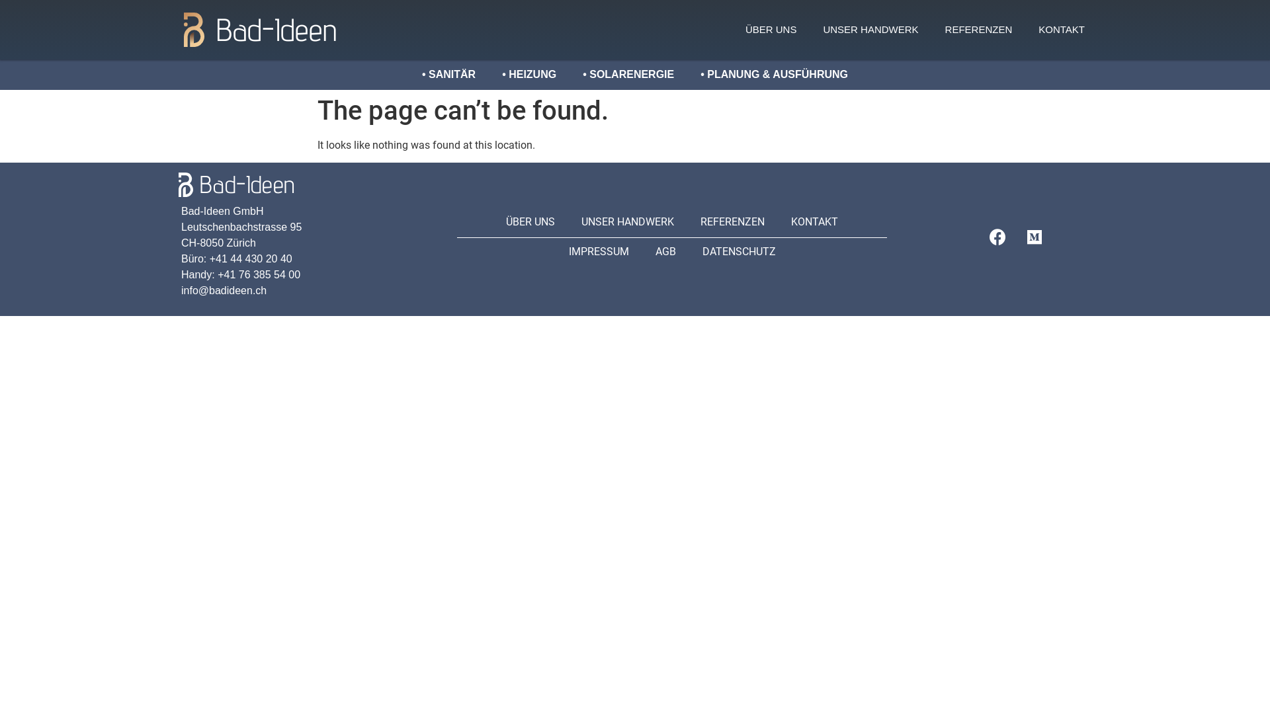 This screenshot has height=714, width=1270. I want to click on KONTAKT, so click(1062, 30).